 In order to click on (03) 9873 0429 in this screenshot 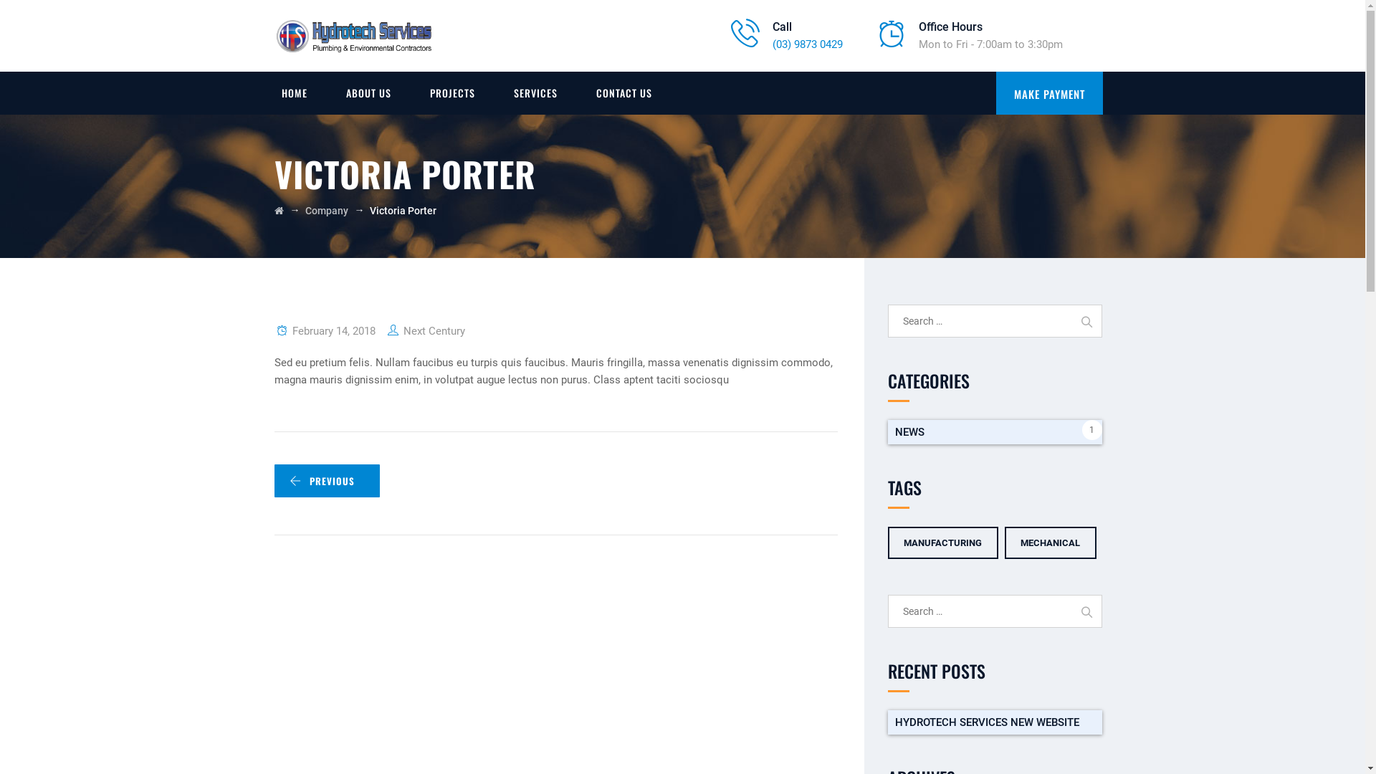, I will do `click(808, 44)`.